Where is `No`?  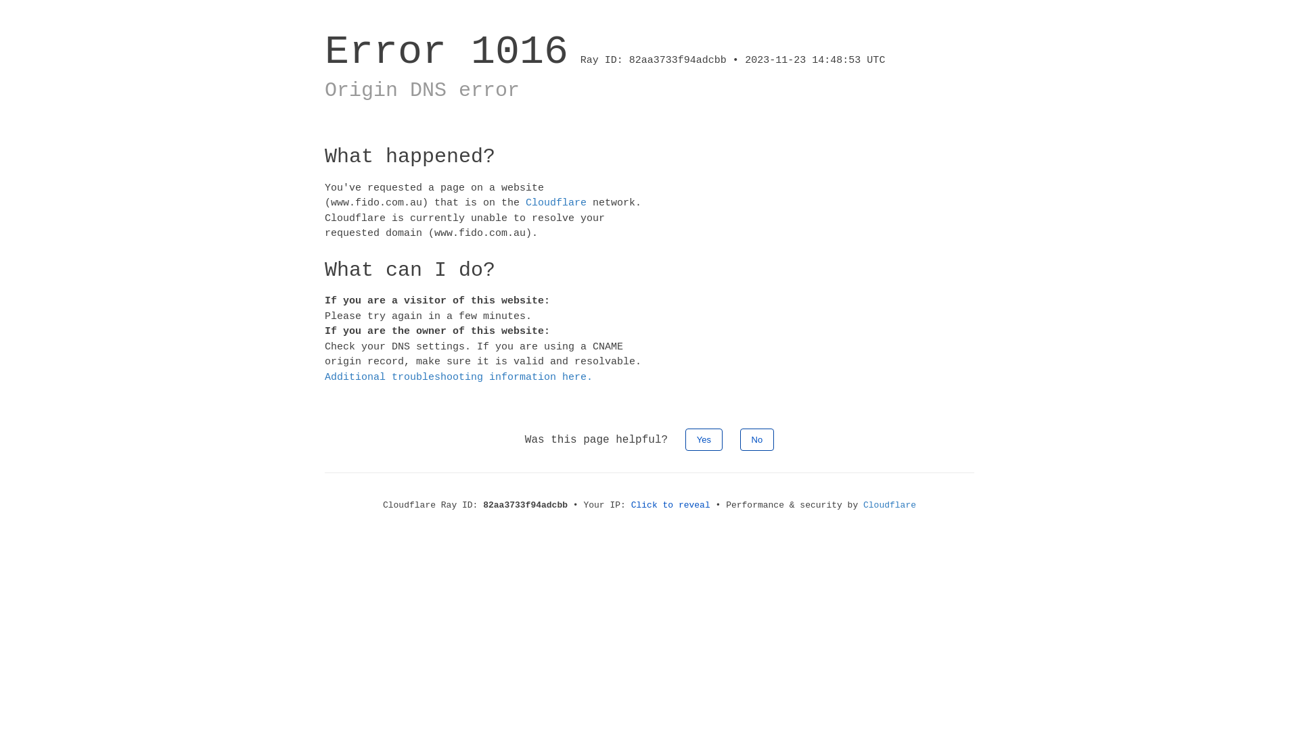 No is located at coordinates (758, 439).